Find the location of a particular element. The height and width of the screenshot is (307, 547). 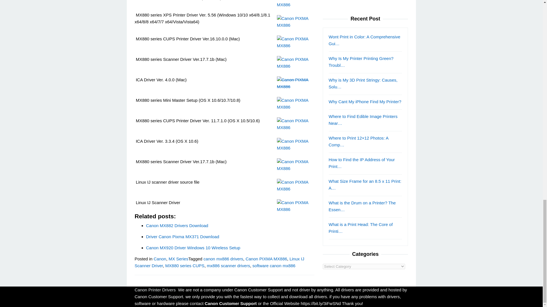

Canon PIXMA MX886 is located at coordinates (295, 4).